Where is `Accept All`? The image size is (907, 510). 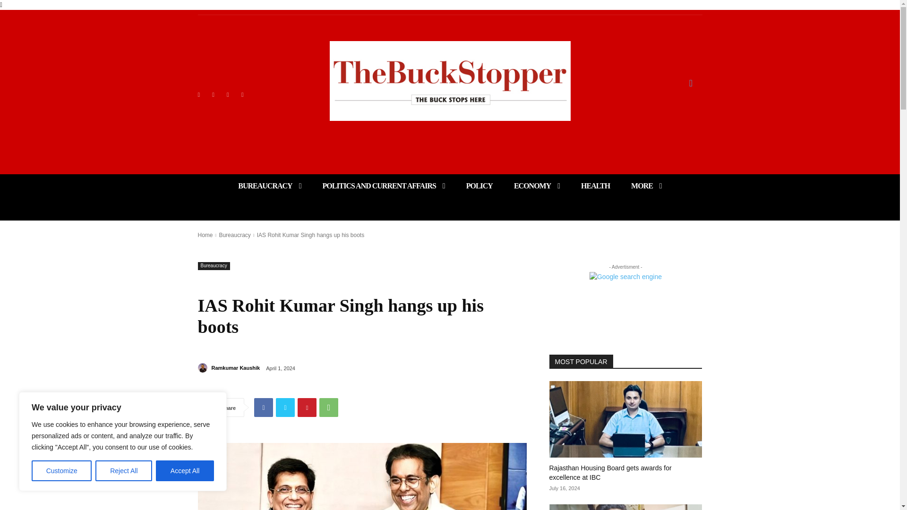
Accept All is located at coordinates (185, 471).